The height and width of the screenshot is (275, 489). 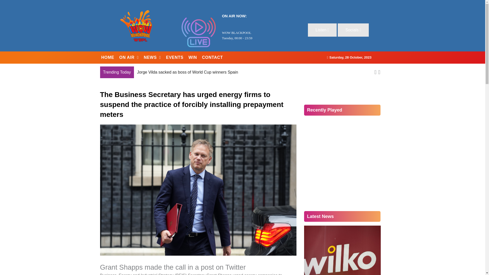 I want to click on Listen, so click(x=322, y=30).